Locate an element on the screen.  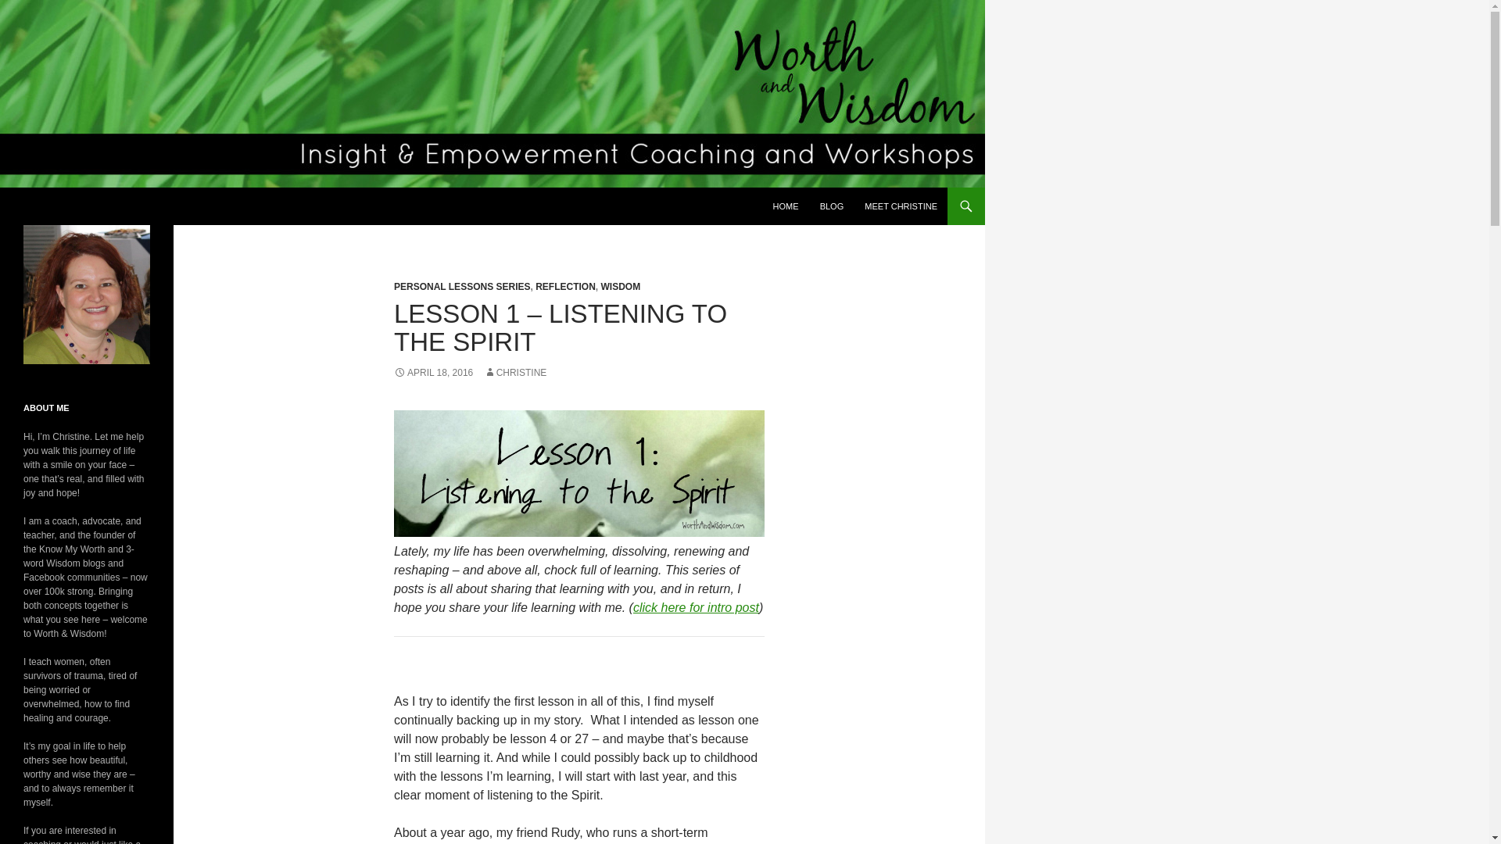
BLOG is located at coordinates (832, 206).